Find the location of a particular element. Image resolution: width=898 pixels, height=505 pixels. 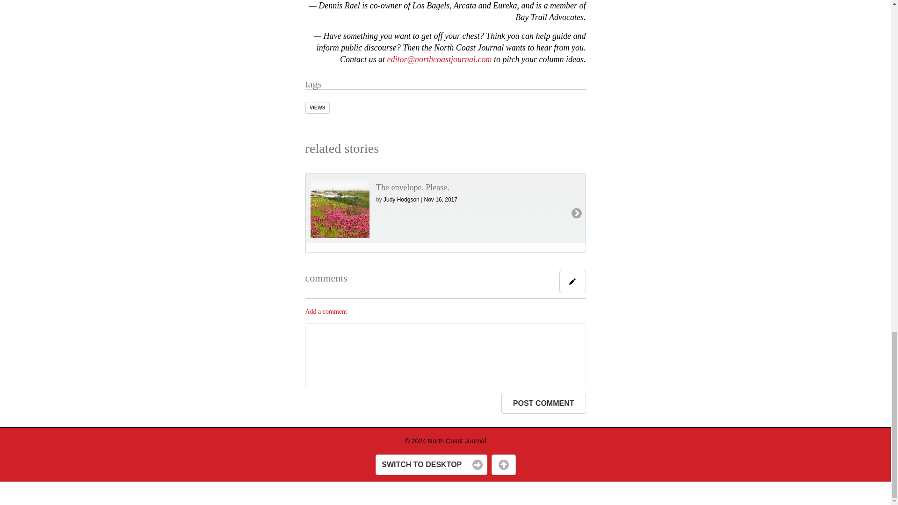

VIEWS is located at coordinates (317, 108).